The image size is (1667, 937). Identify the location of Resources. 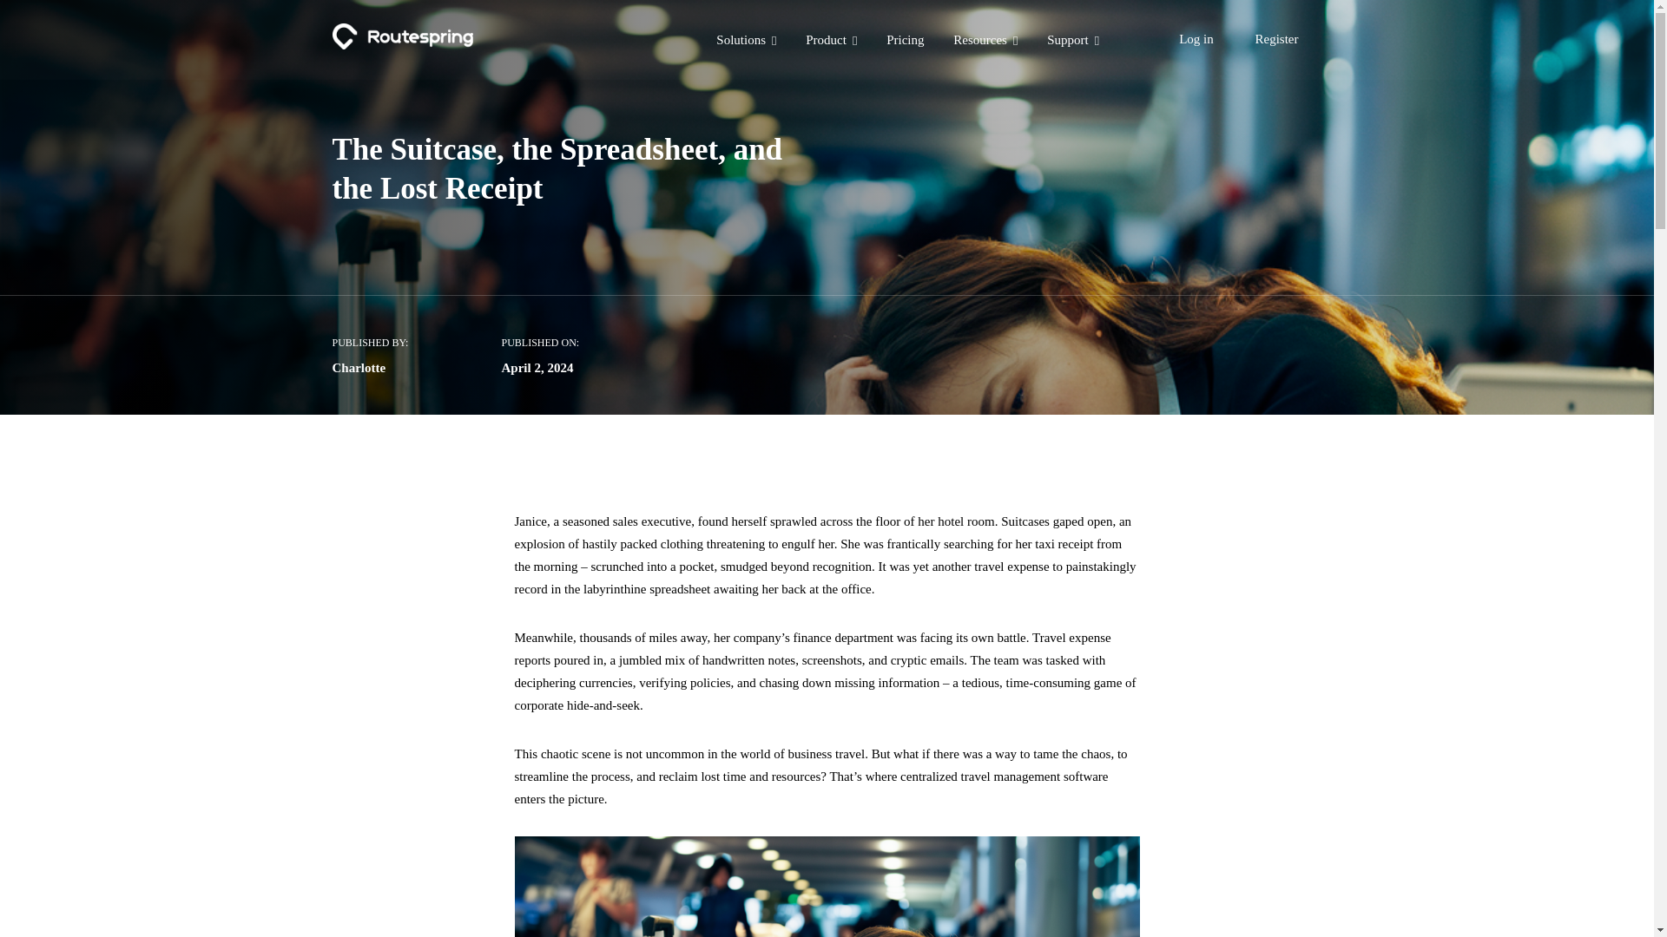
(985, 42).